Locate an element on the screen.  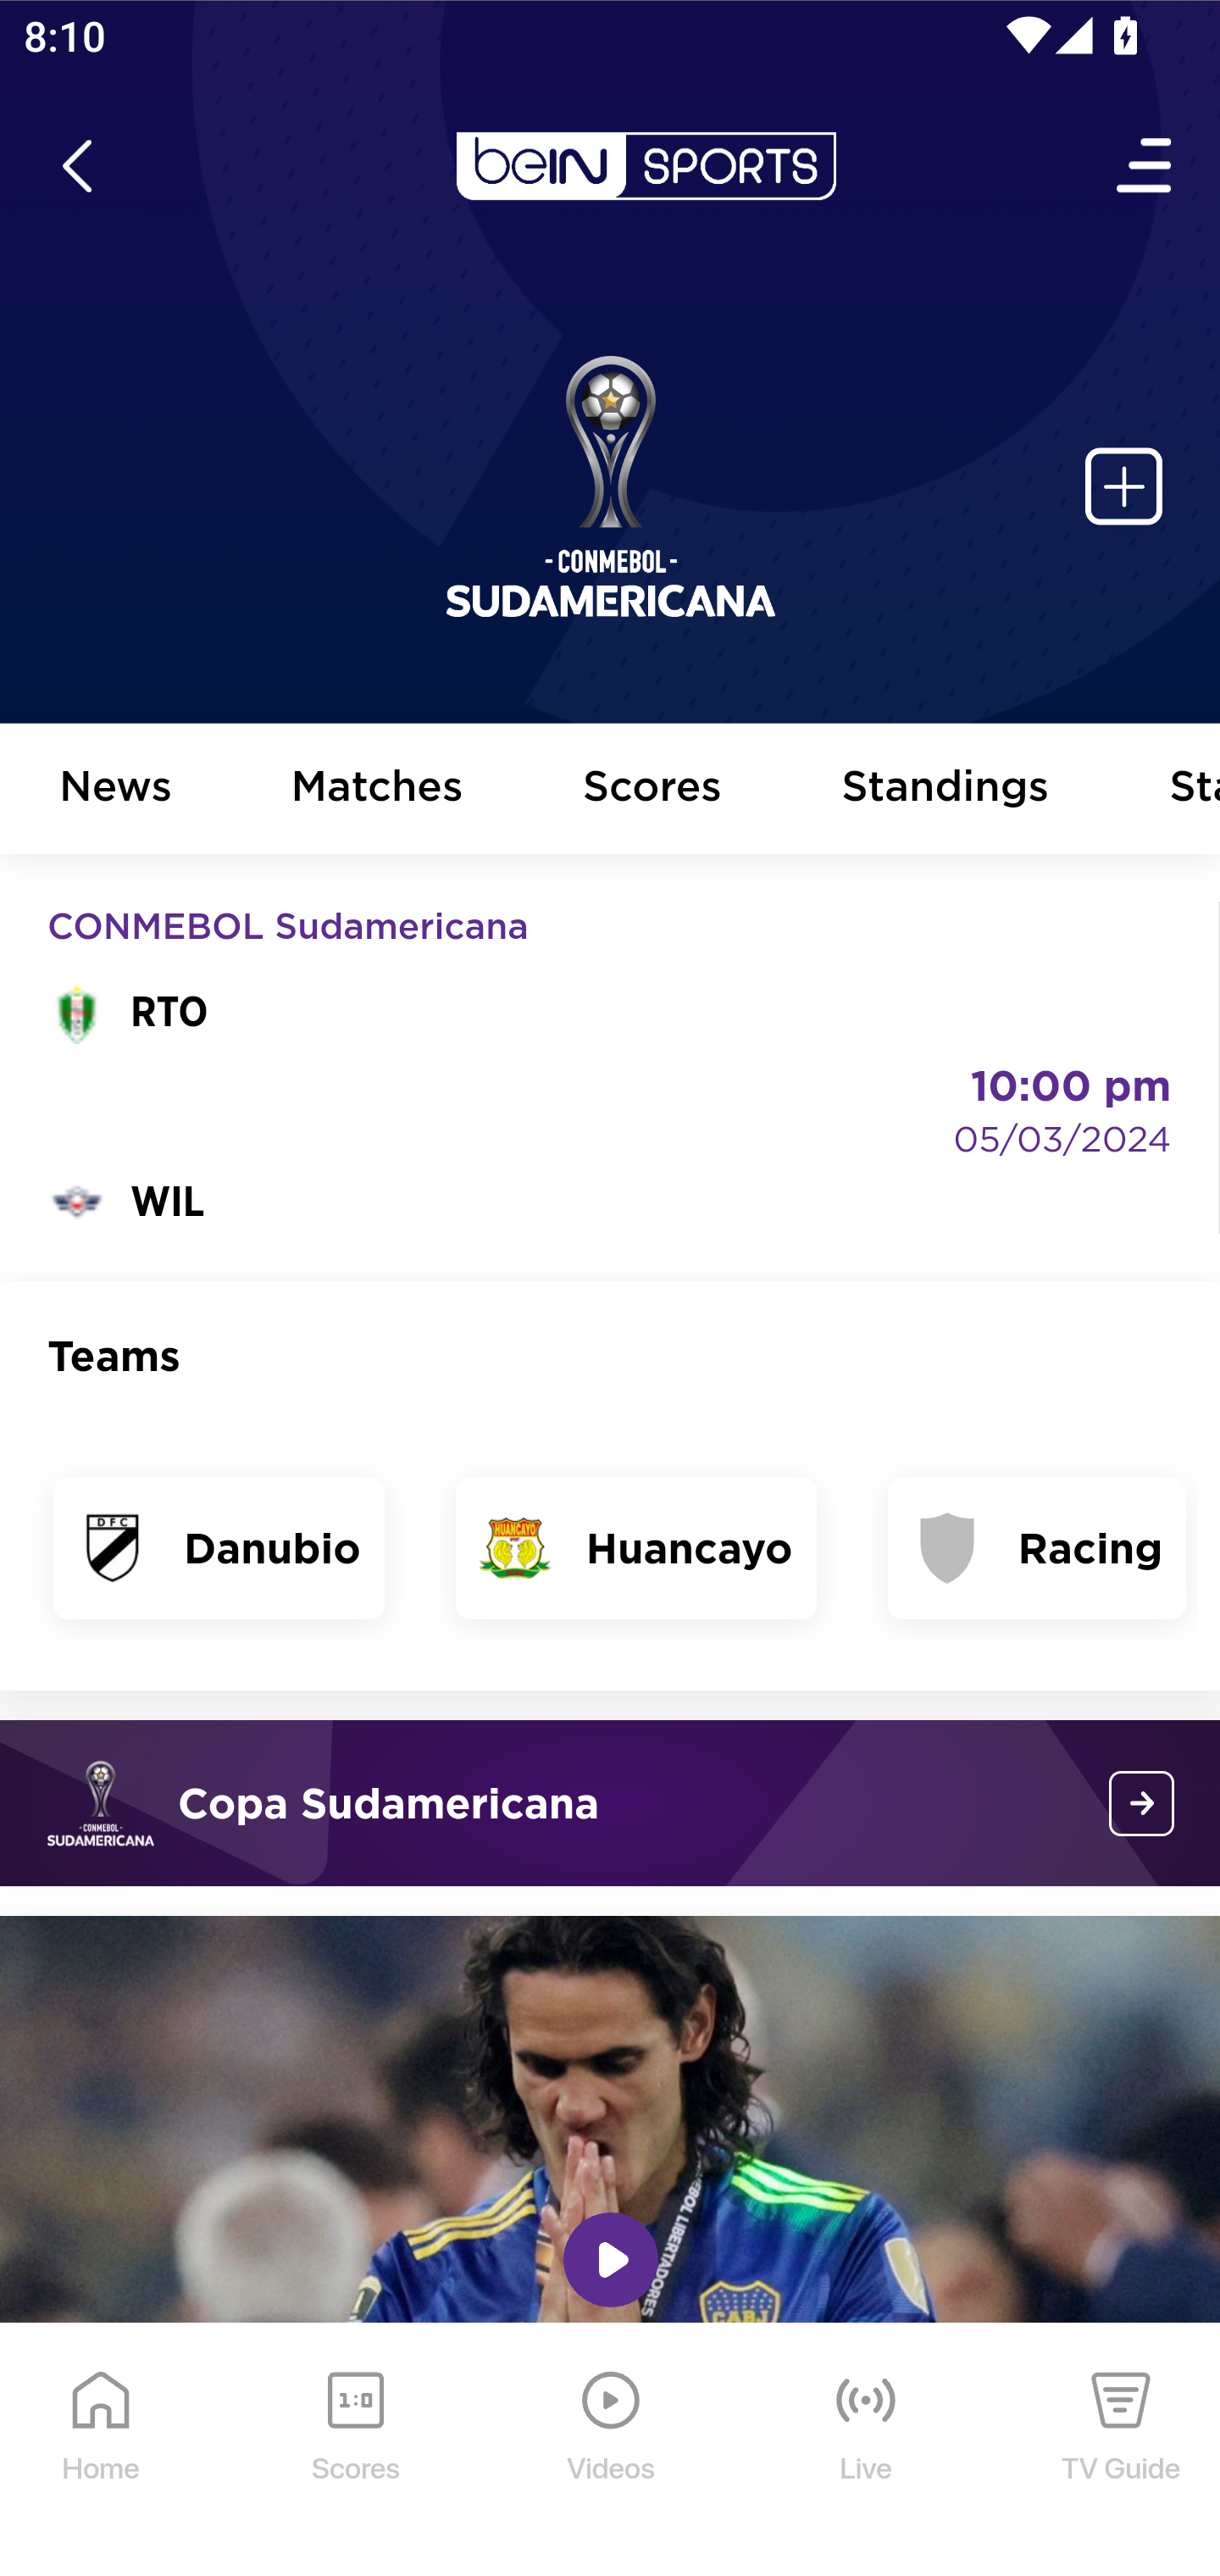
Scores Scores Icon Scores is located at coordinates (355, 2451).